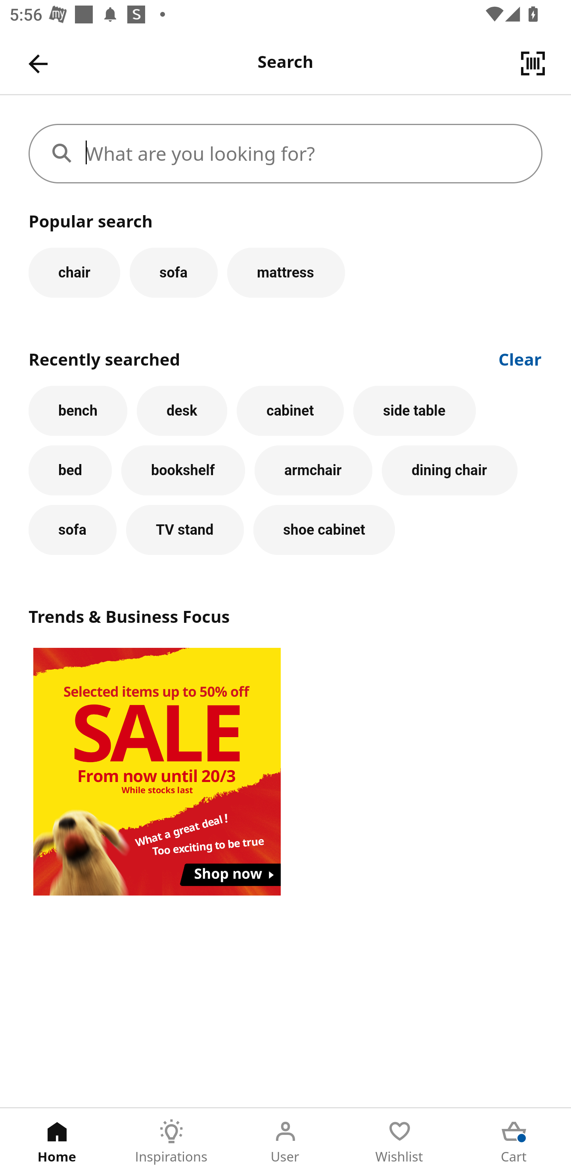  Describe the element at coordinates (182, 410) in the screenshot. I see `desk` at that location.